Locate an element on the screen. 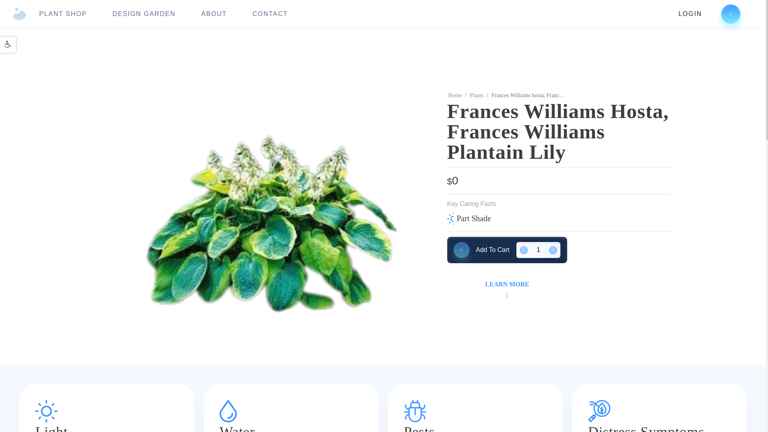 This screenshot has height=432, width=768. PLANT SHOP is located at coordinates (62, 14).